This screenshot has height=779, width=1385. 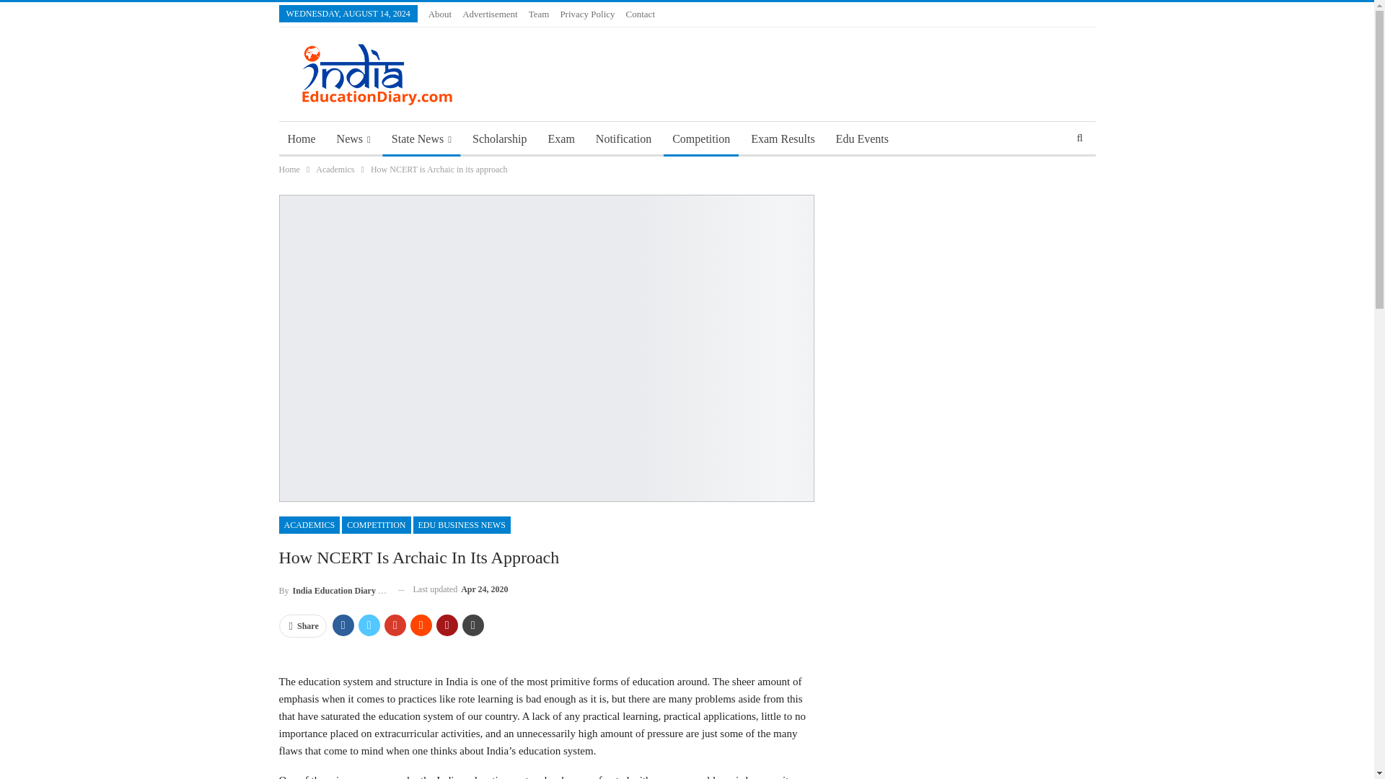 I want to click on About, so click(x=440, y=14).